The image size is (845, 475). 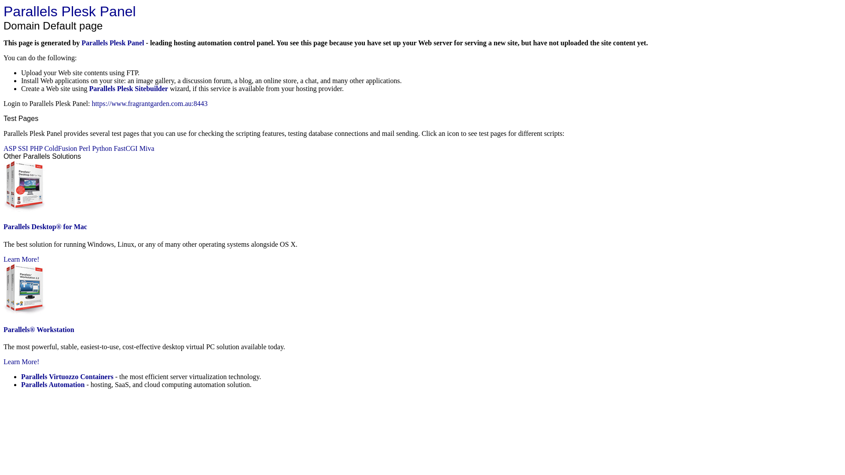 I want to click on Learn More!, so click(x=21, y=362).